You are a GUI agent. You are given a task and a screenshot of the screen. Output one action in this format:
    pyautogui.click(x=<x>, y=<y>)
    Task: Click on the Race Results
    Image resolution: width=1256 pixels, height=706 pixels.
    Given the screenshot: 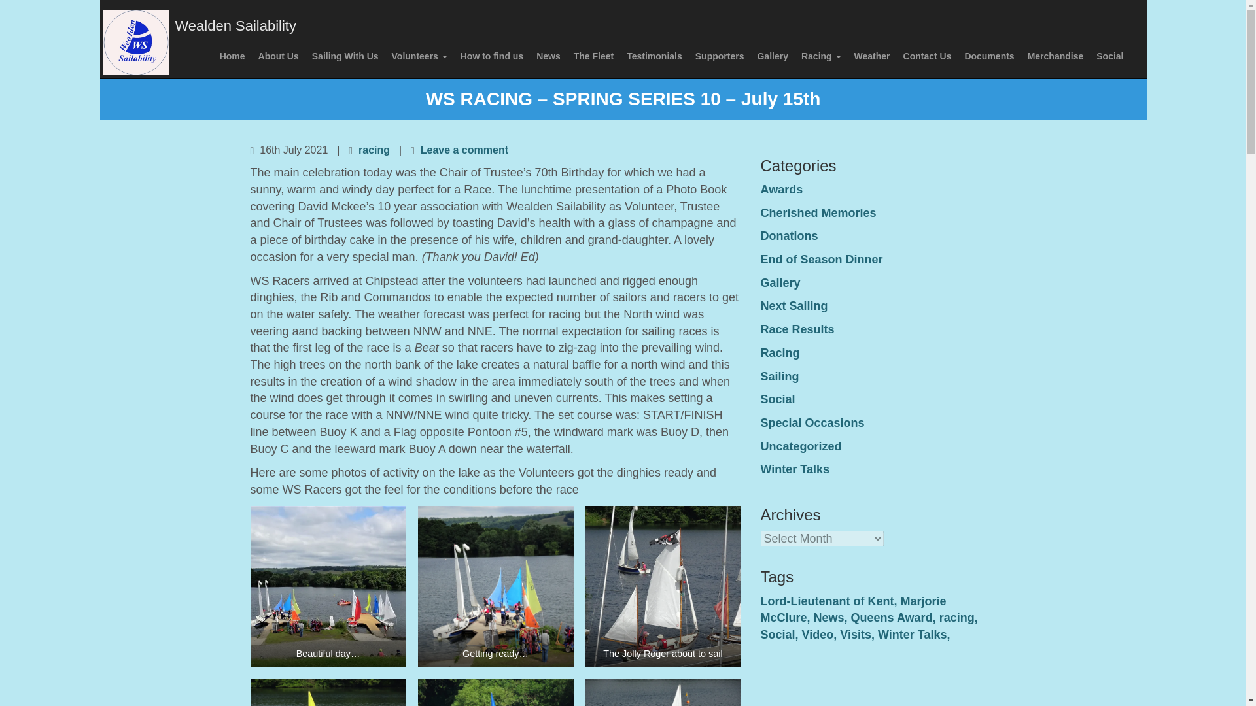 What is the action you would take?
    pyautogui.click(x=797, y=329)
    